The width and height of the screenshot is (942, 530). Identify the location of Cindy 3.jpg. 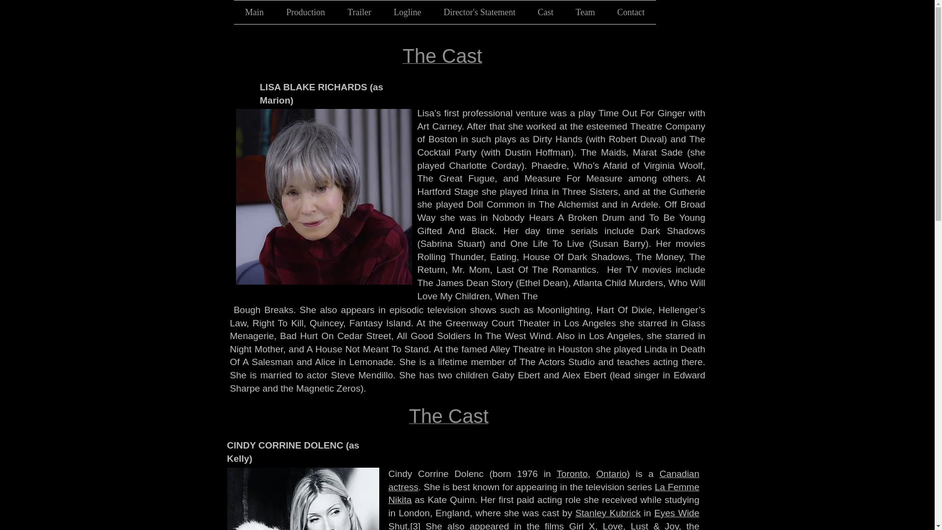
(302, 499).